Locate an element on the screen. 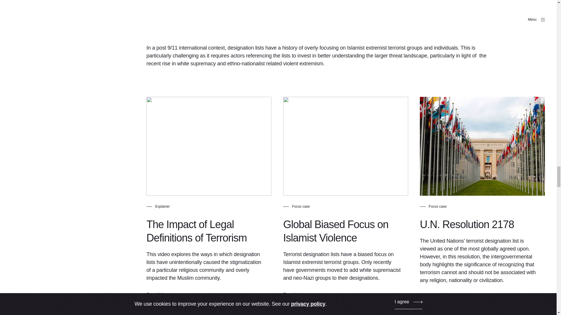  Read More is located at coordinates (164, 297).